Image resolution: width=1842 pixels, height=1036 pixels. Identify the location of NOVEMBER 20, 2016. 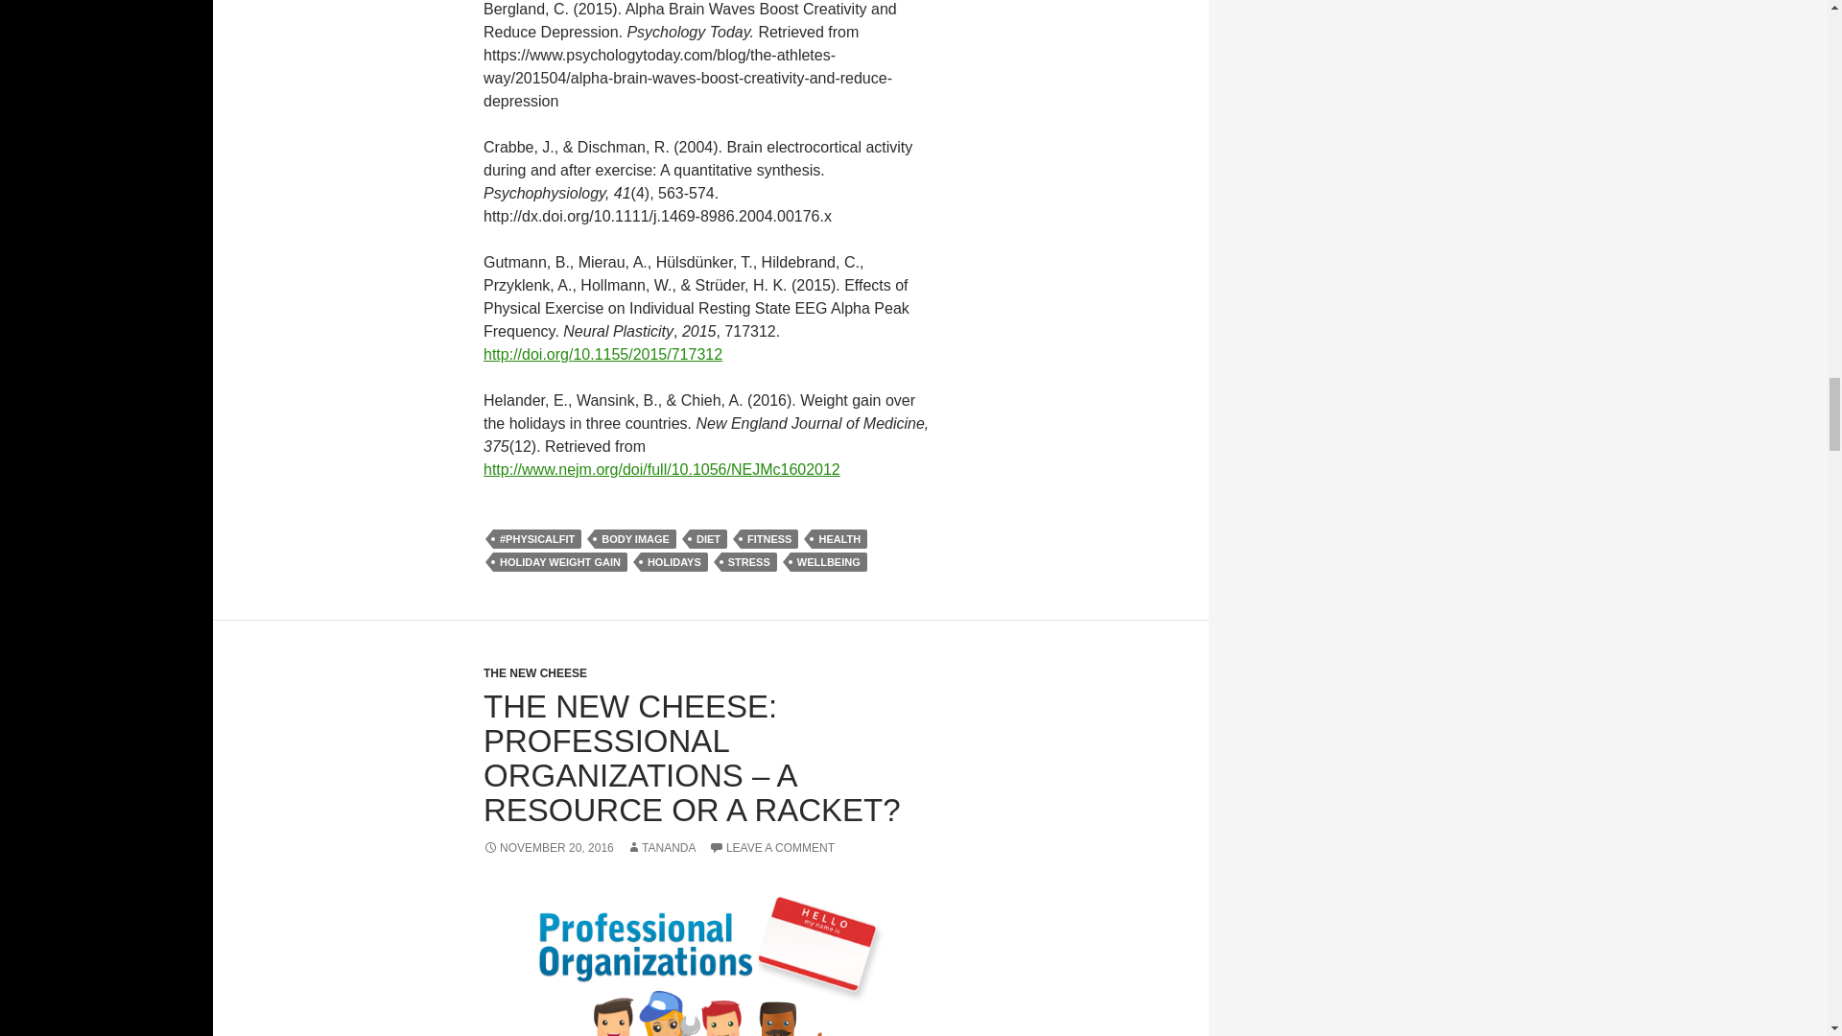
(548, 848).